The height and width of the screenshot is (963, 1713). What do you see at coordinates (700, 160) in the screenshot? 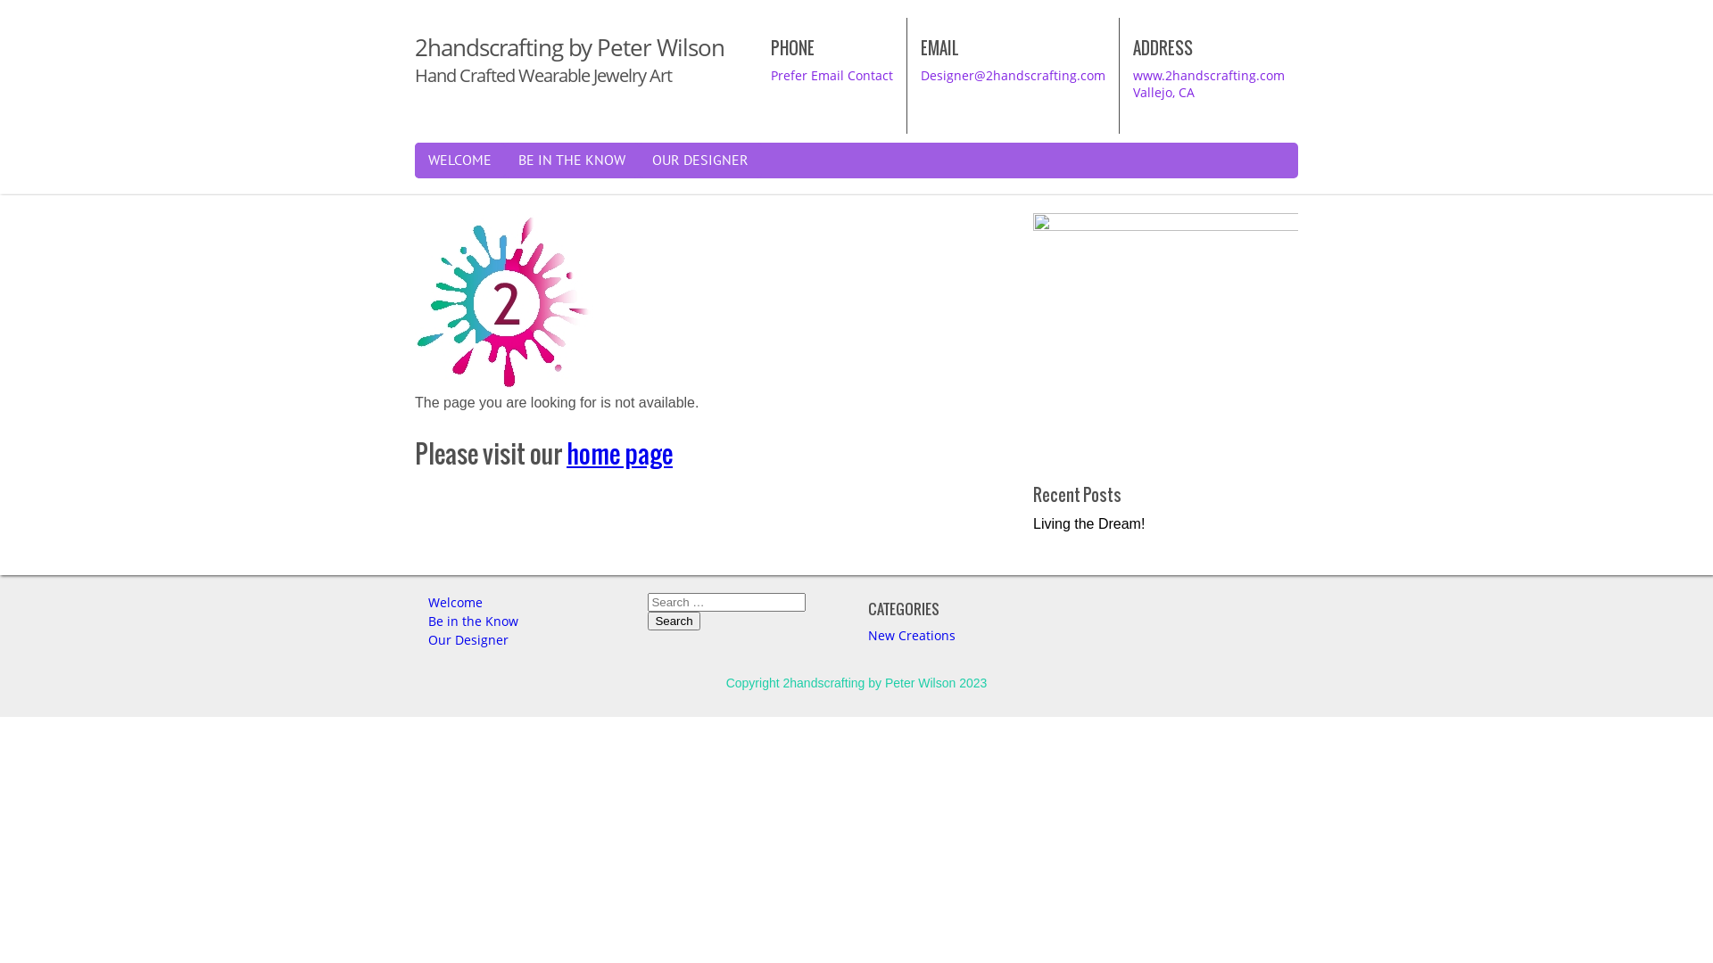
I see `OUR DESIGNER` at bounding box center [700, 160].